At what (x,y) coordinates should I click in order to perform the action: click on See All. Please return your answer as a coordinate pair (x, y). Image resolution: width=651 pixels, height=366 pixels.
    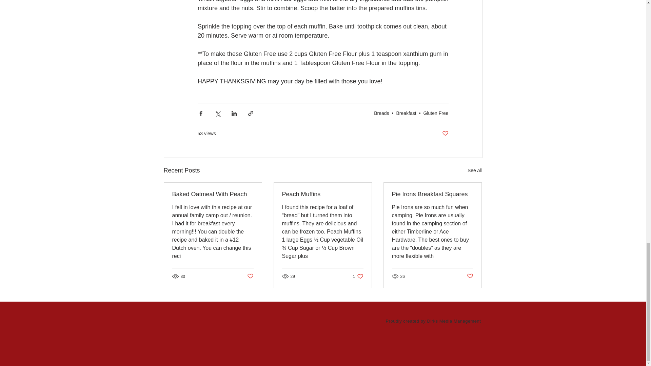
    Looking at the image, I should click on (358, 276).